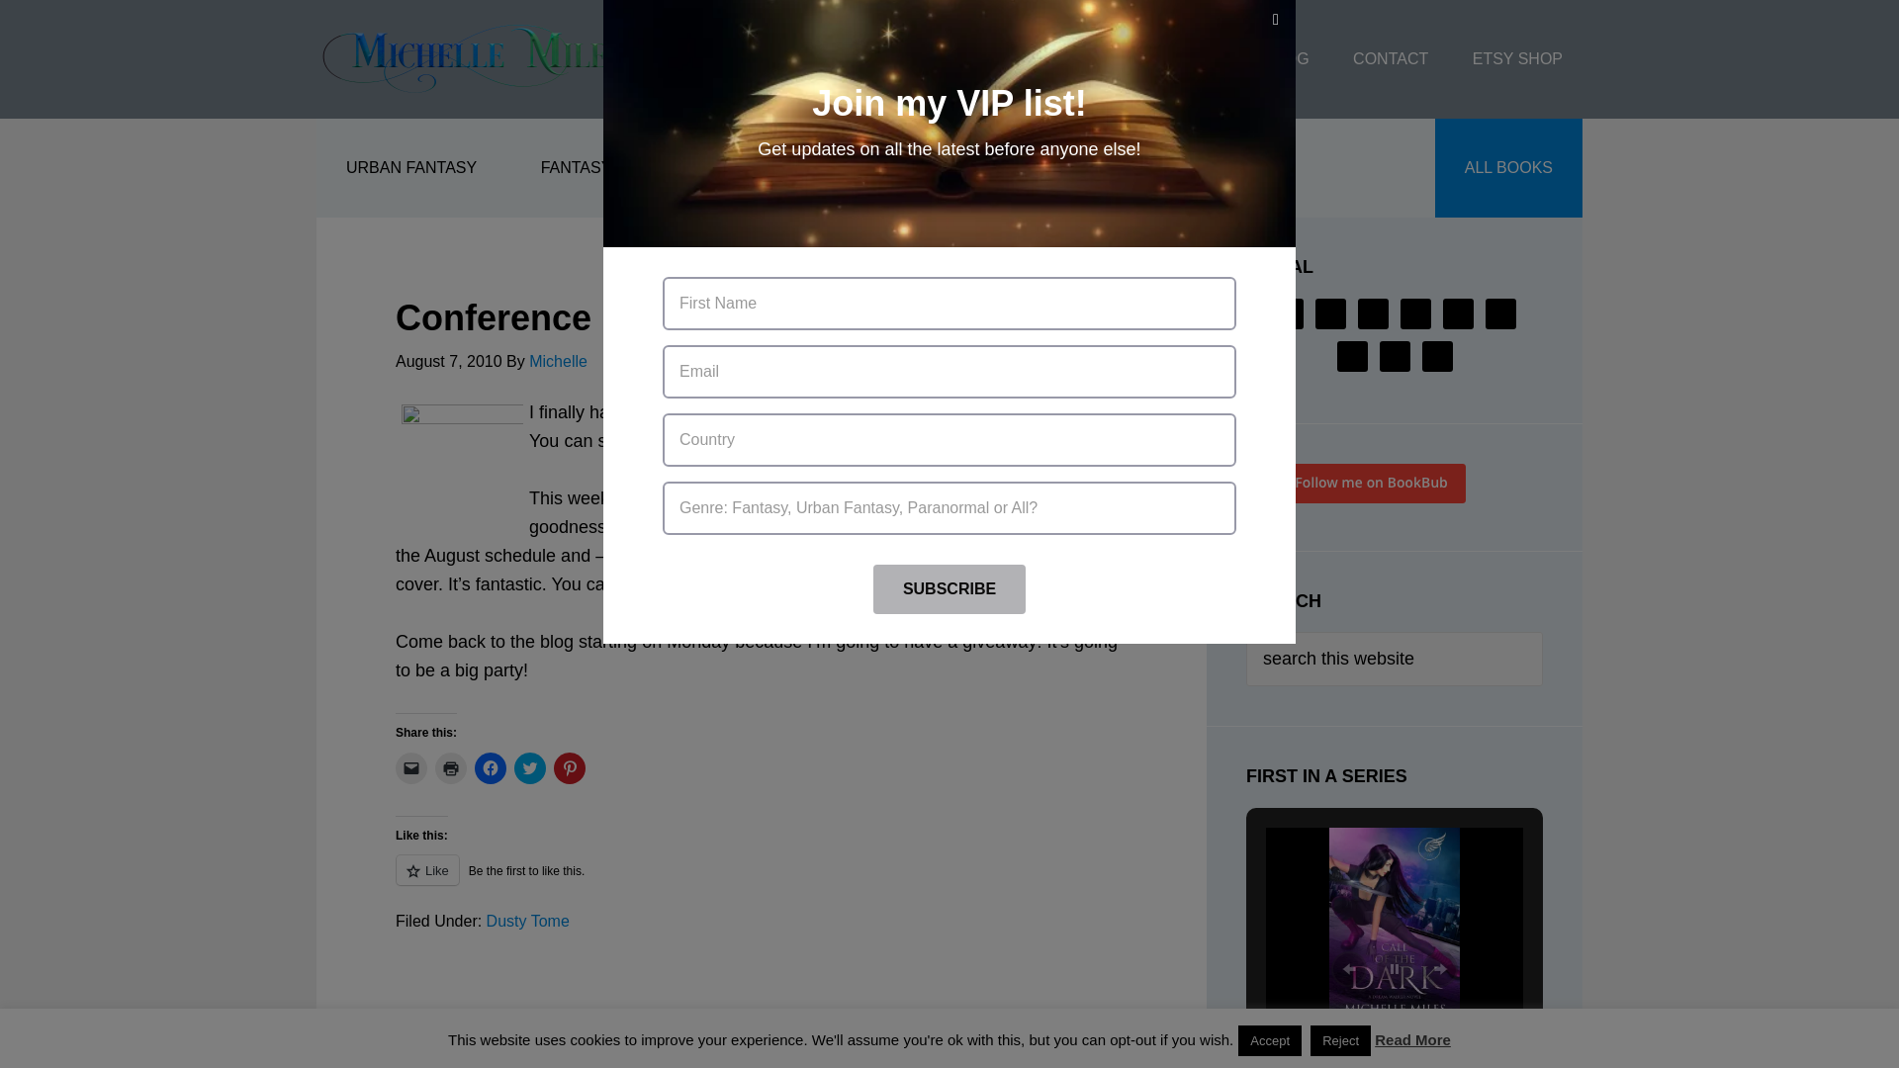 The width and height of the screenshot is (1899, 1068). What do you see at coordinates (411, 767) in the screenshot?
I see `Click to email a link to a friend` at bounding box center [411, 767].